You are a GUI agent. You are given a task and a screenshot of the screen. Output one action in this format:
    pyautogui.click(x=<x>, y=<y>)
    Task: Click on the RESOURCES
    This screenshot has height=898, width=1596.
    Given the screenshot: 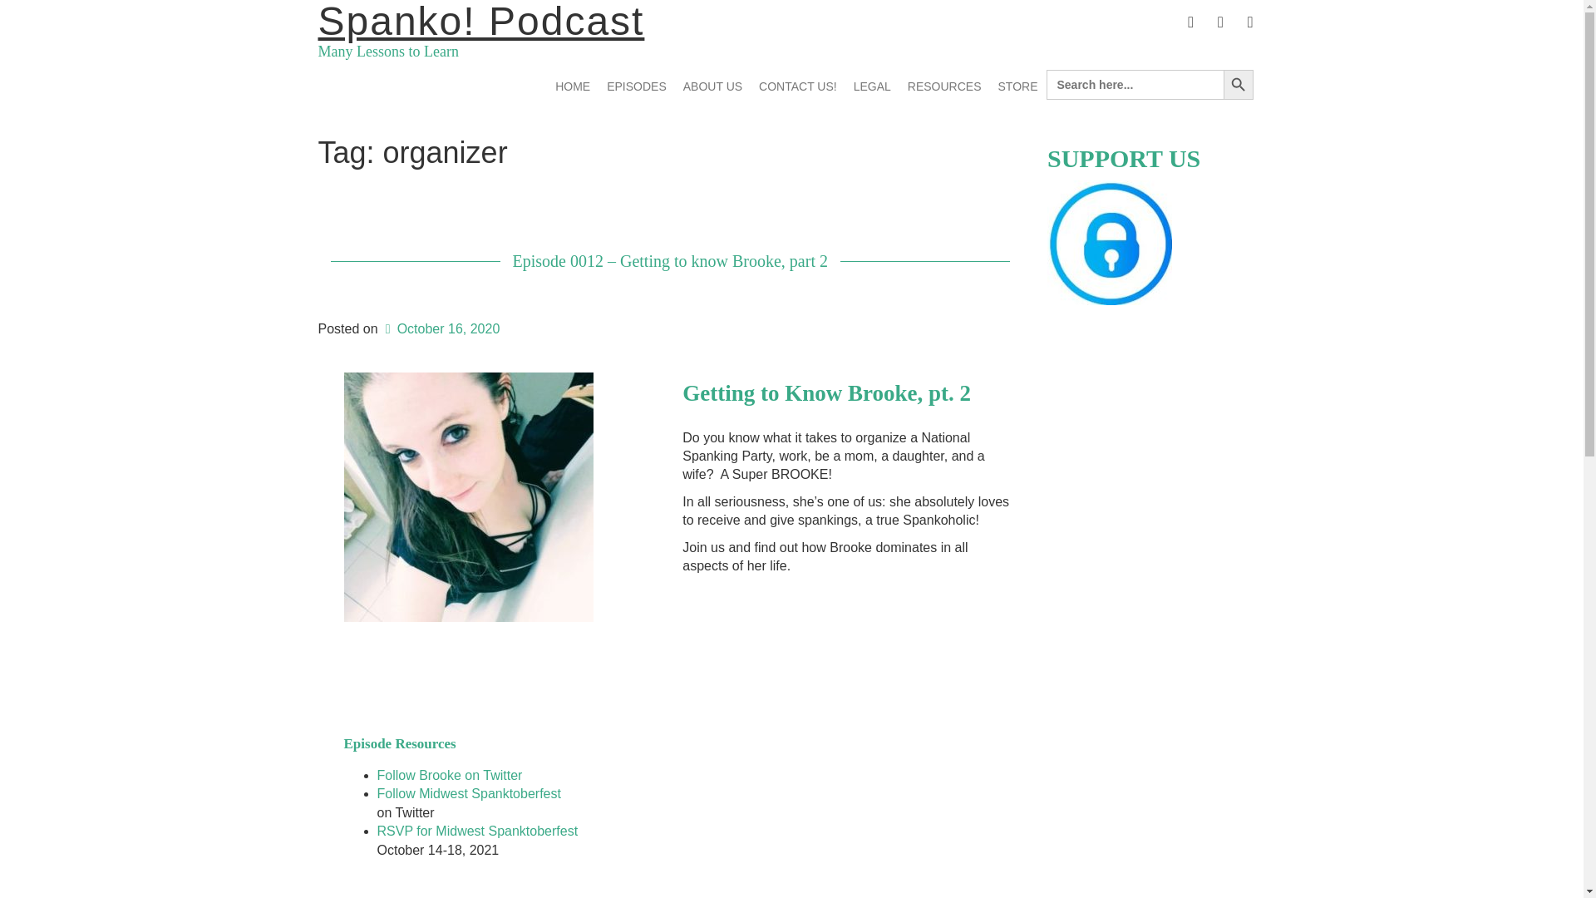 What is the action you would take?
    pyautogui.click(x=944, y=86)
    